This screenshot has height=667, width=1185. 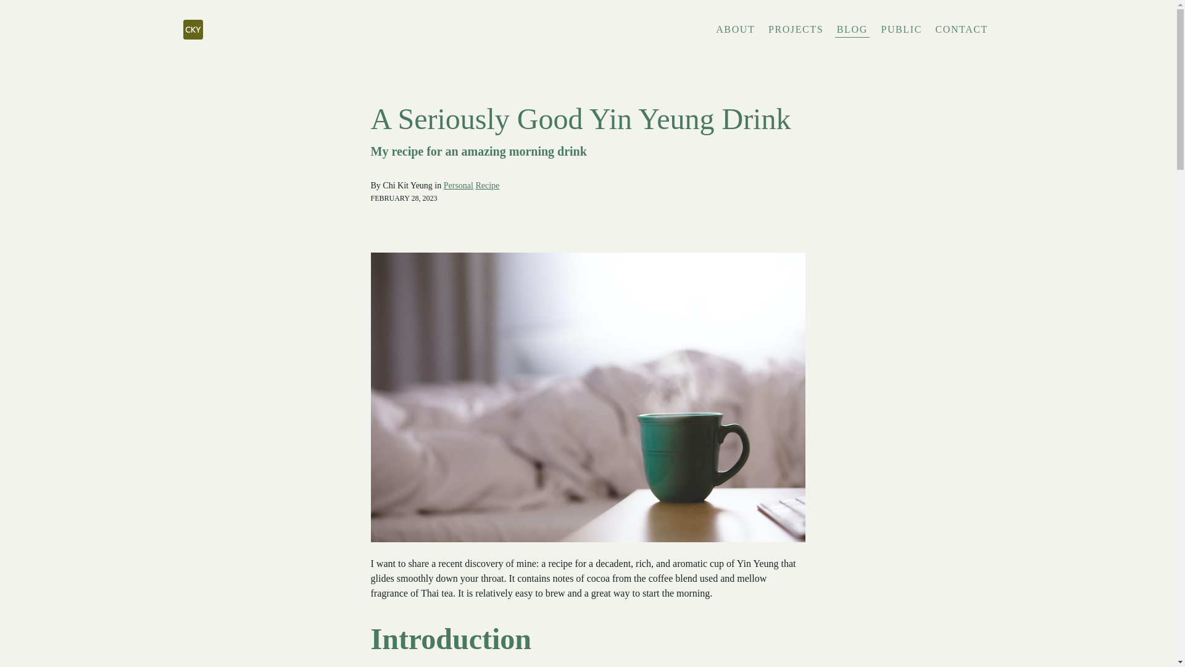 I want to click on PUBLIC, so click(x=901, y=29).